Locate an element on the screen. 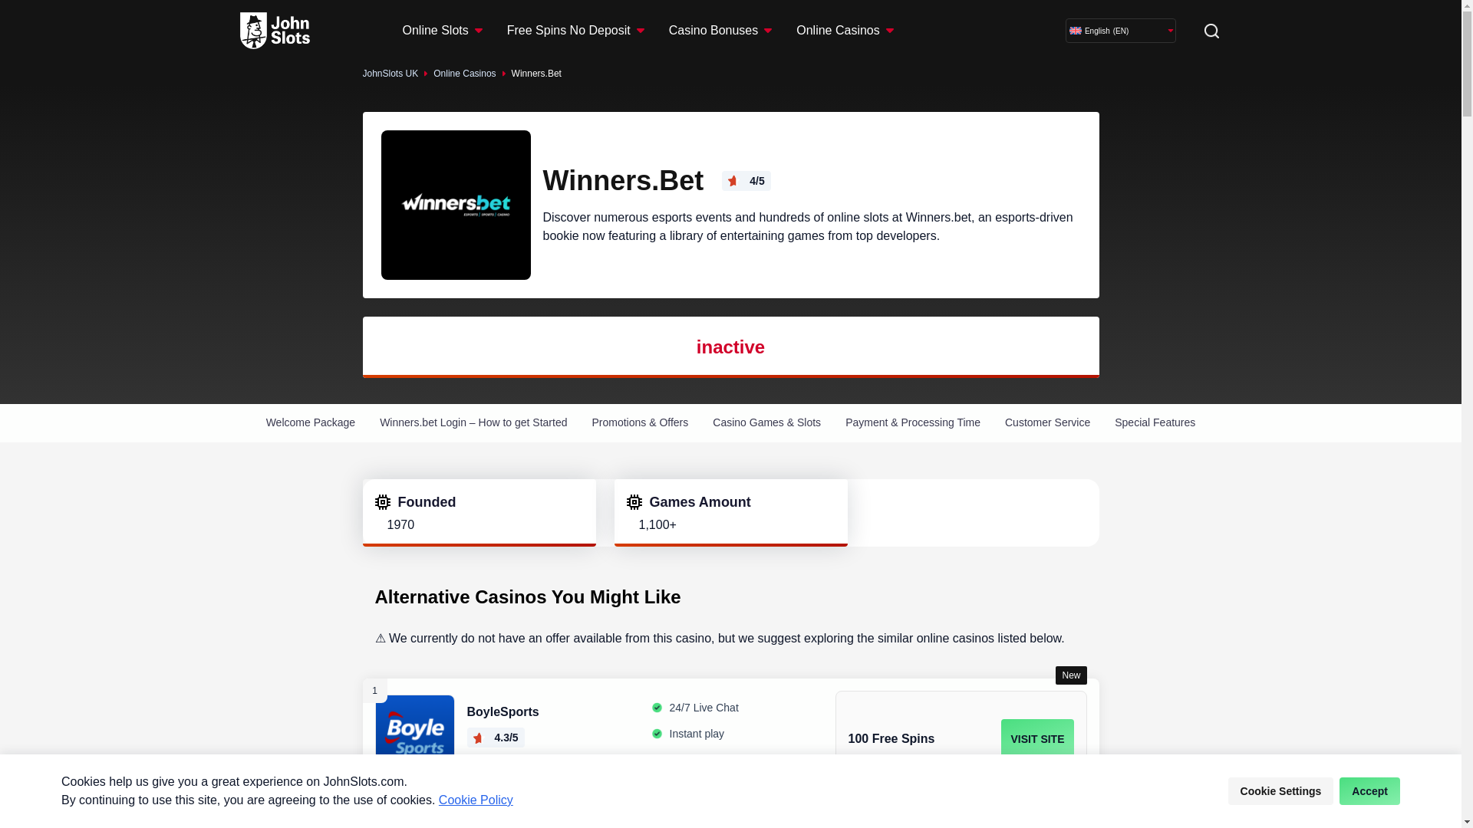 The image size is (1473, 828). Boylesports logo is located at coordinates (414, 734).